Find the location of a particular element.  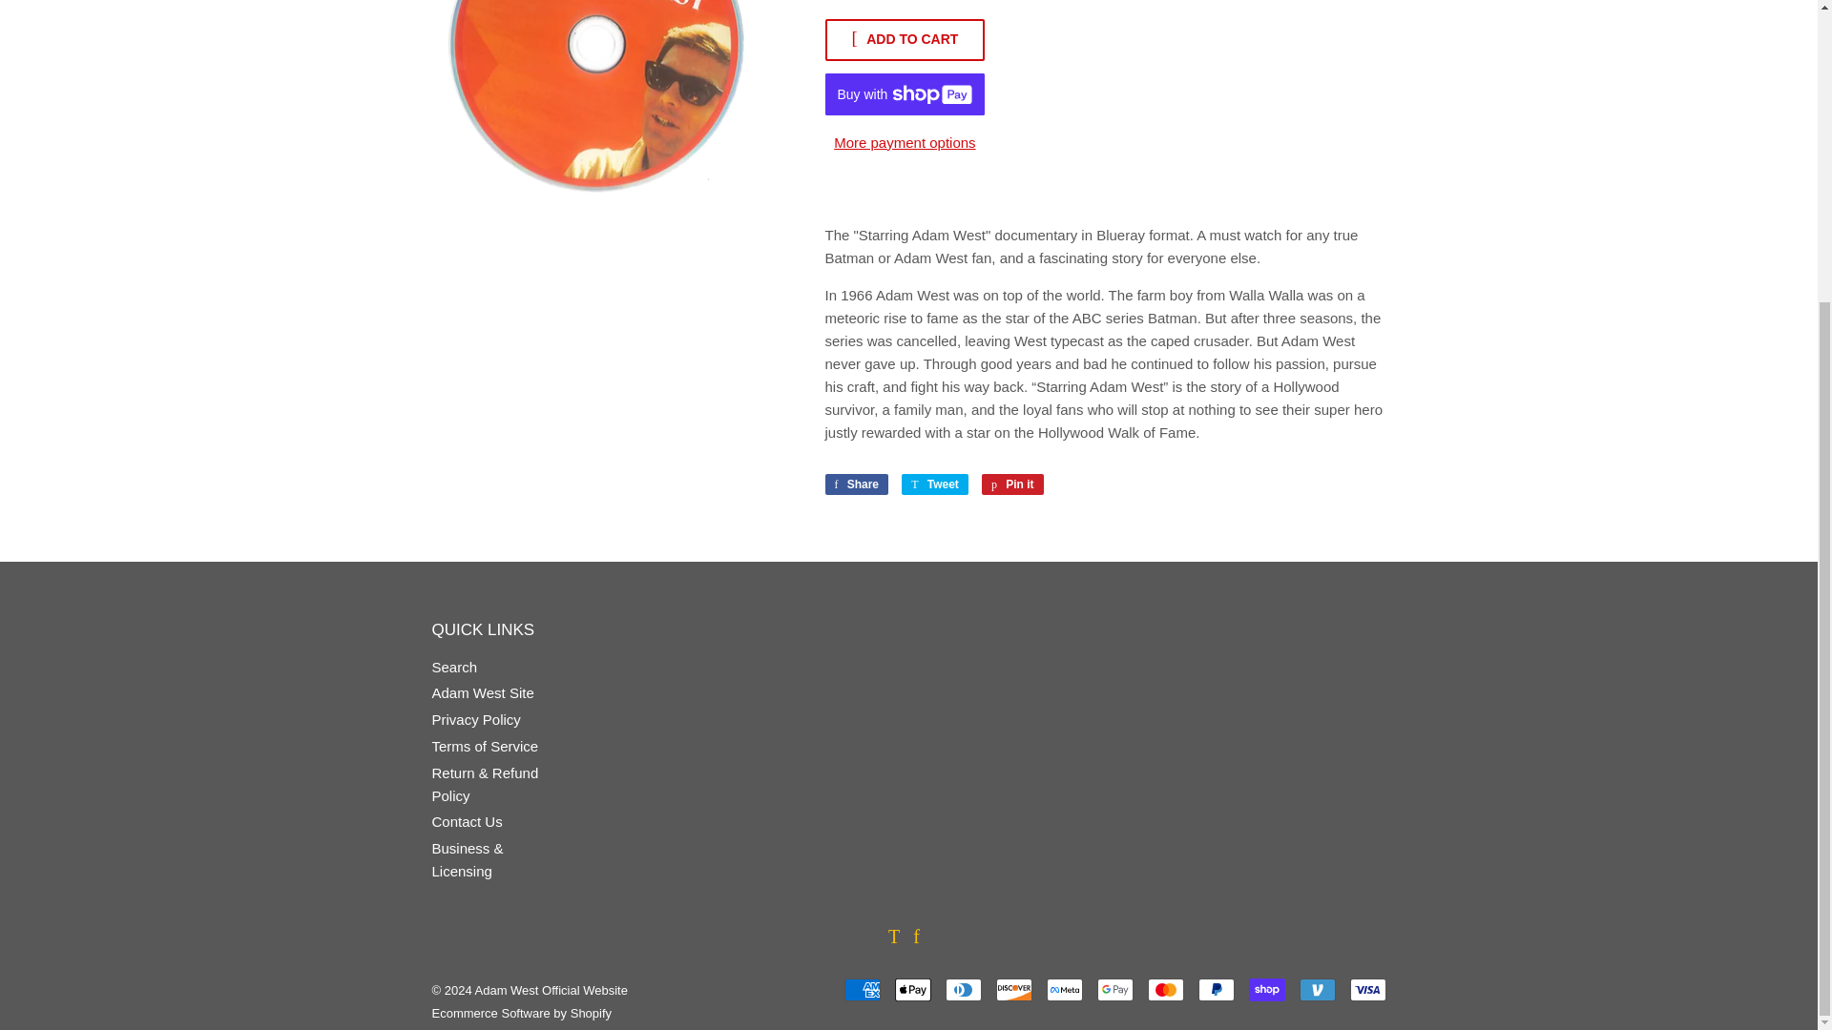

Contact Us is located at coordinates (857, 484).